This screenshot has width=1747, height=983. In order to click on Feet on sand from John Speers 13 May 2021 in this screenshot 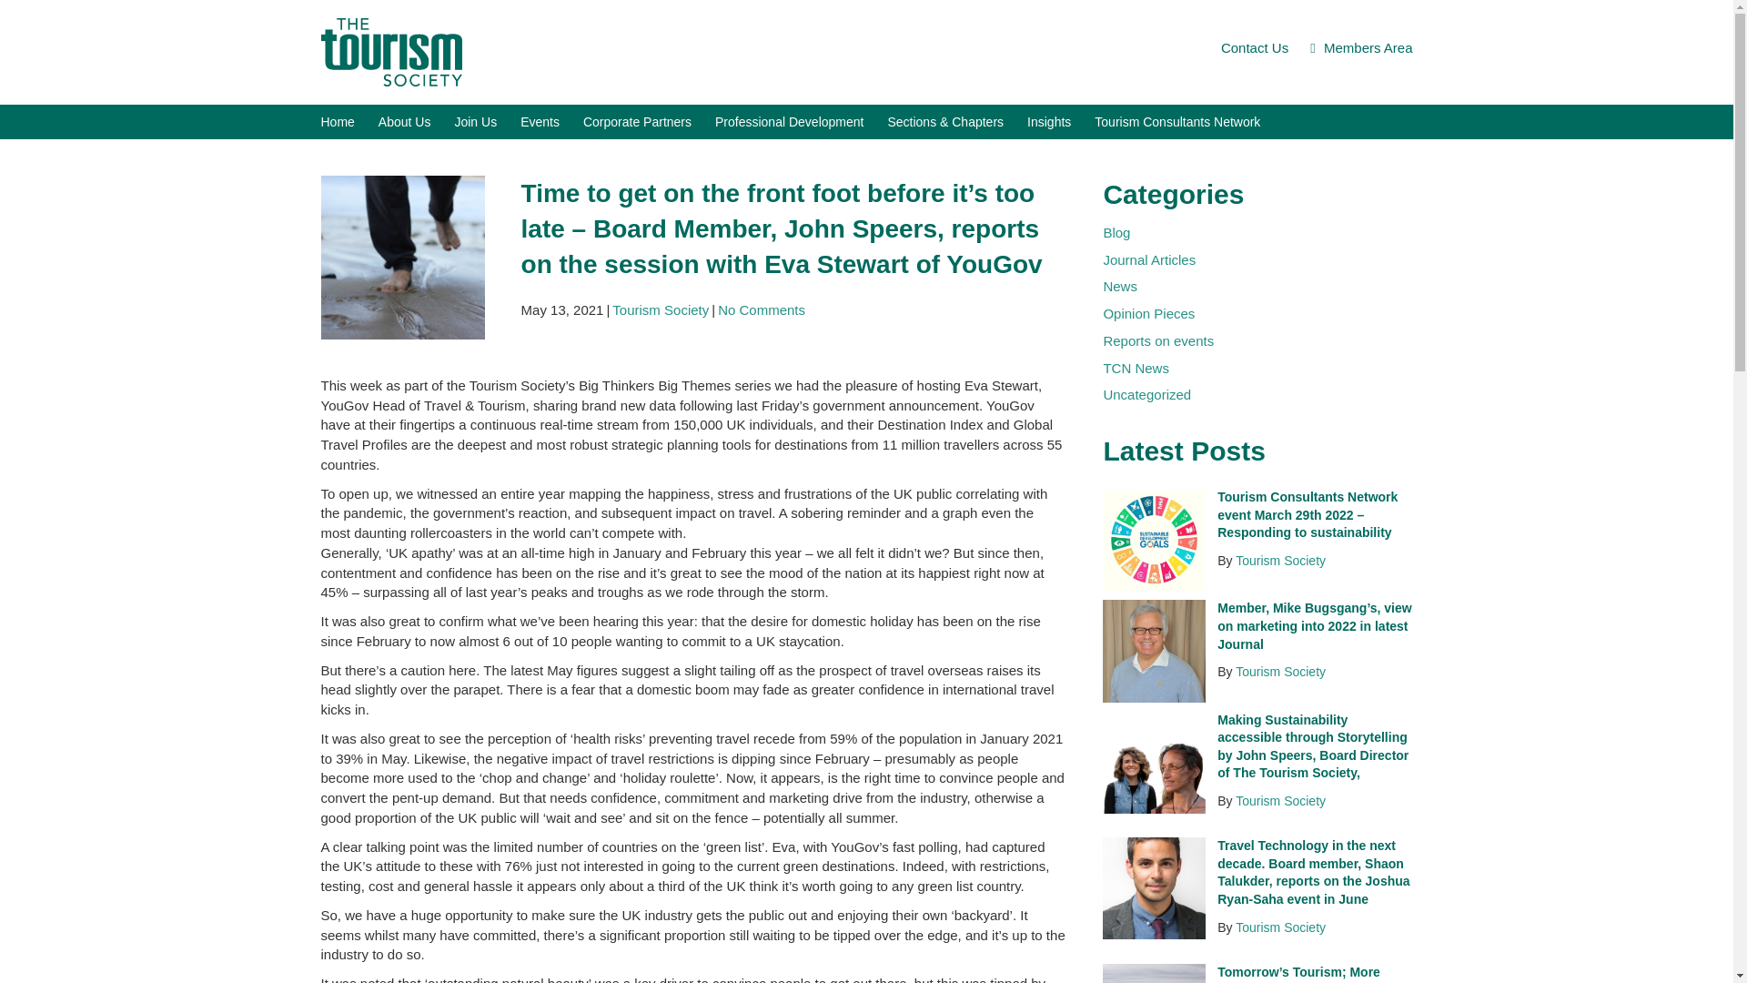, I will do `click(401, 257)`.